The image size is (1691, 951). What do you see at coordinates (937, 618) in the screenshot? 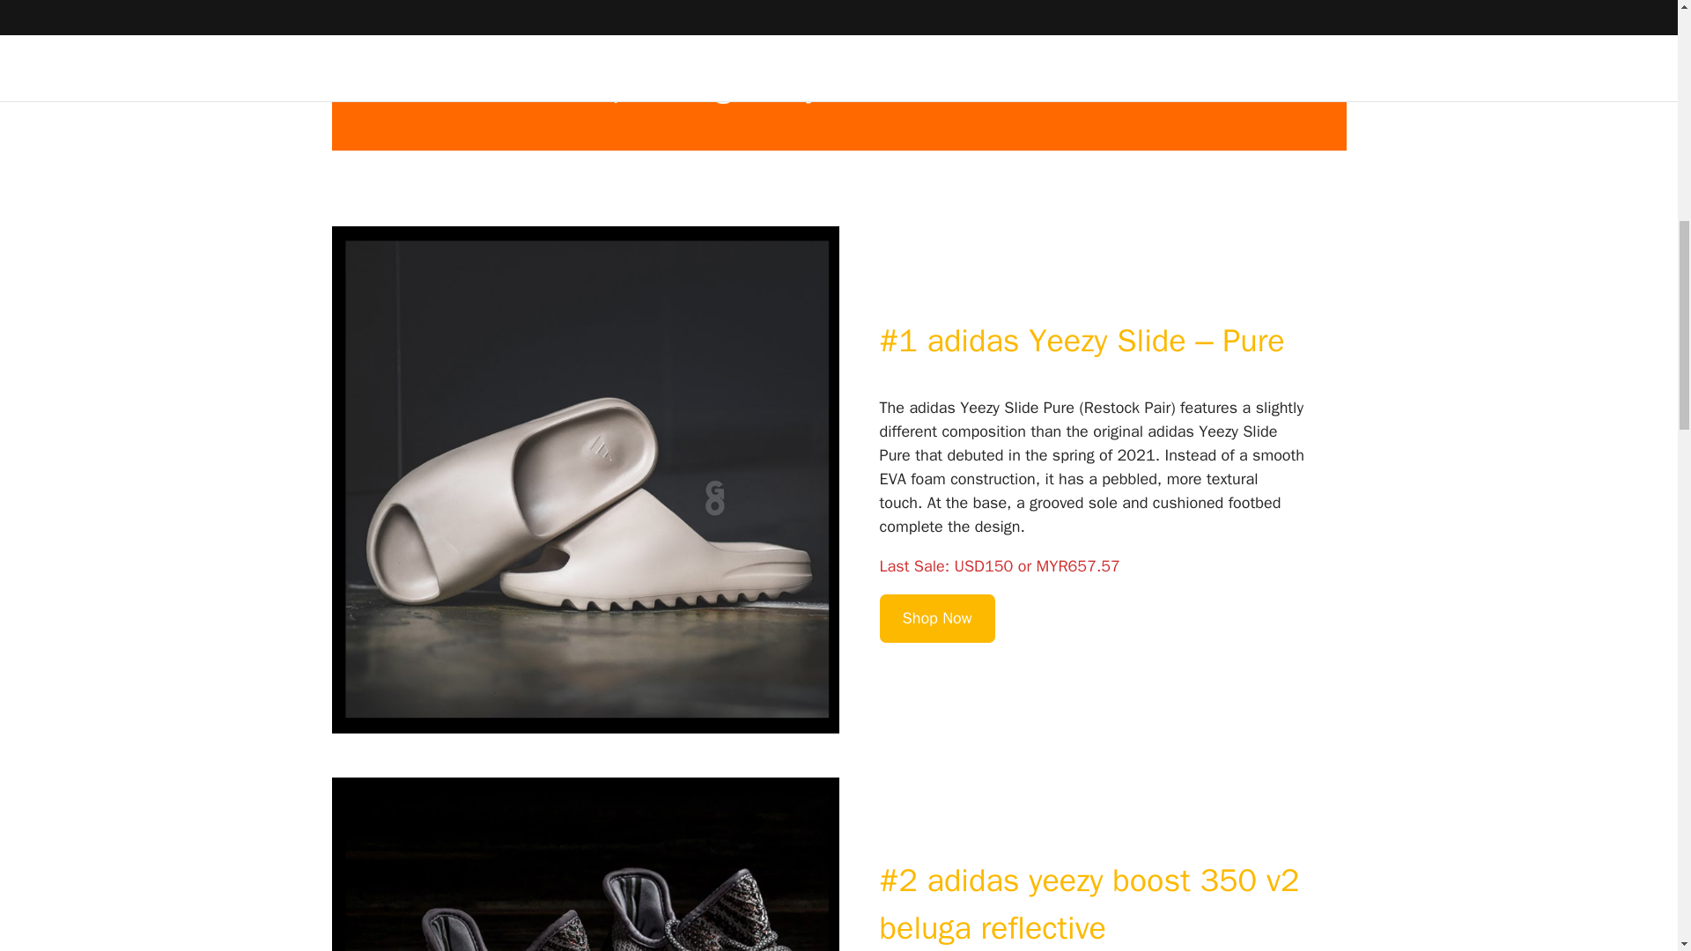
I see `Shop Now` at bounding box center [937, 618].